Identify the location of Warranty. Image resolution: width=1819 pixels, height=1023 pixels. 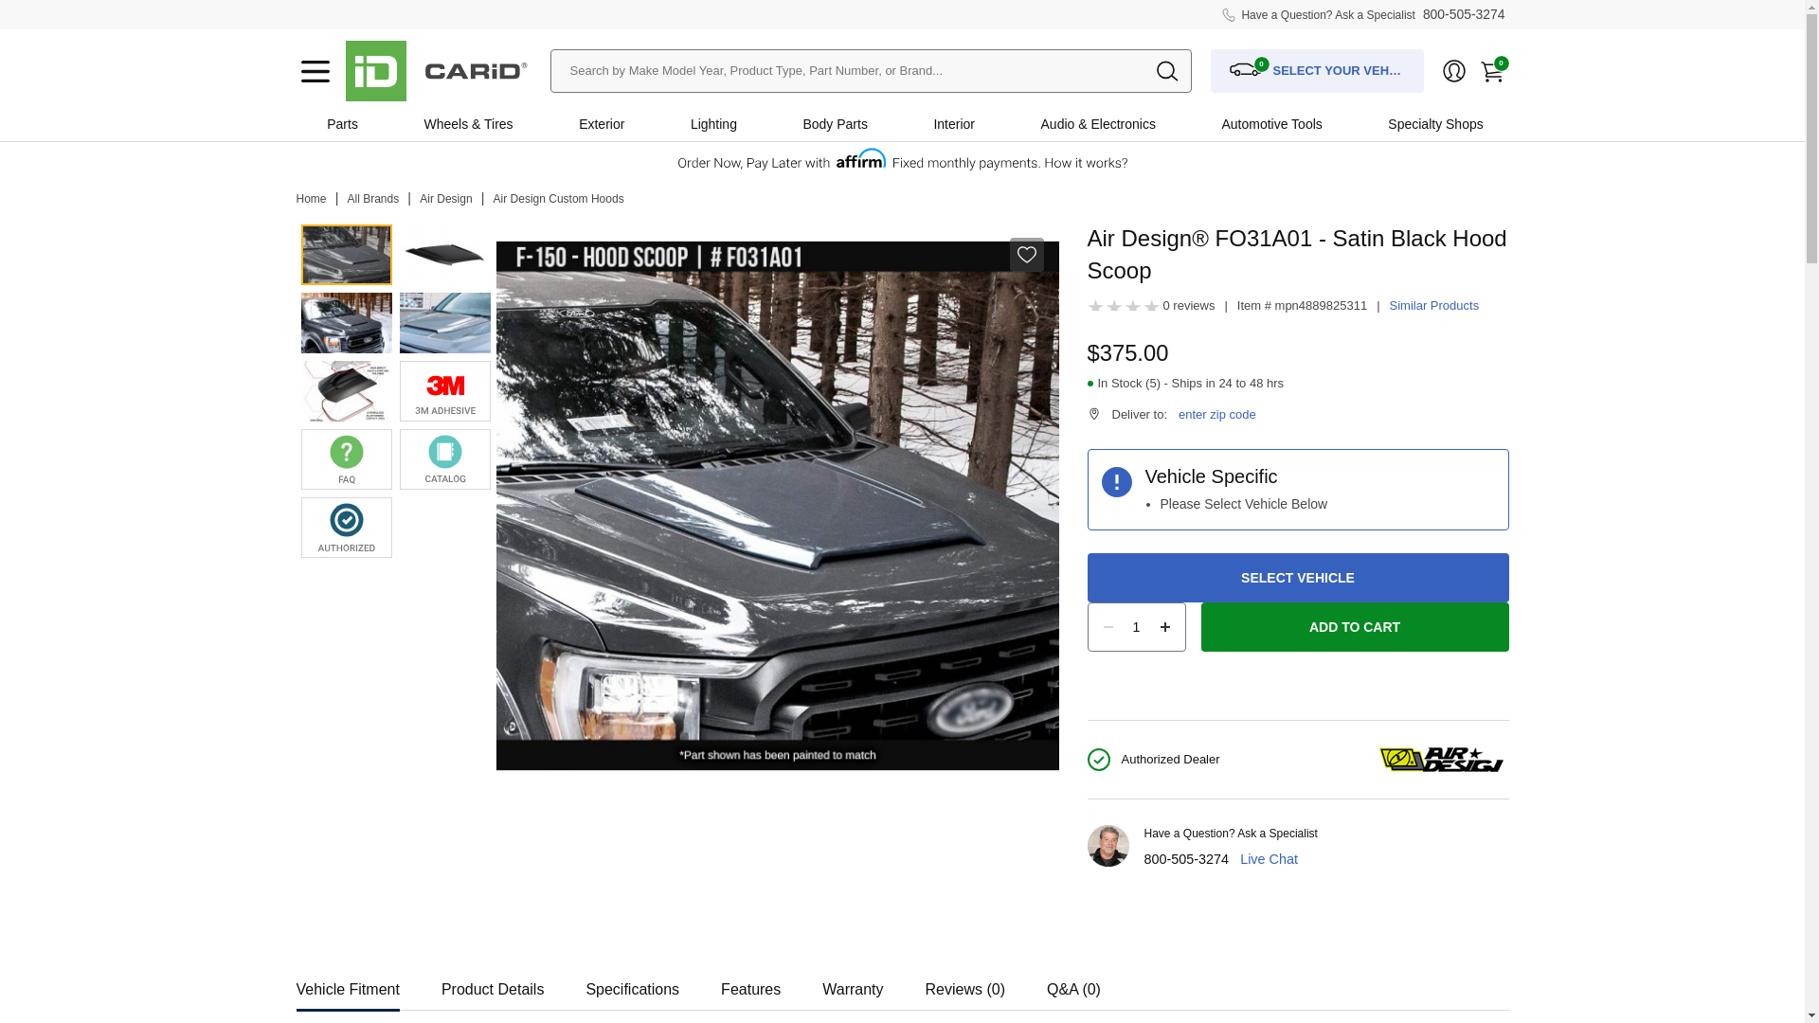
(852, 983).